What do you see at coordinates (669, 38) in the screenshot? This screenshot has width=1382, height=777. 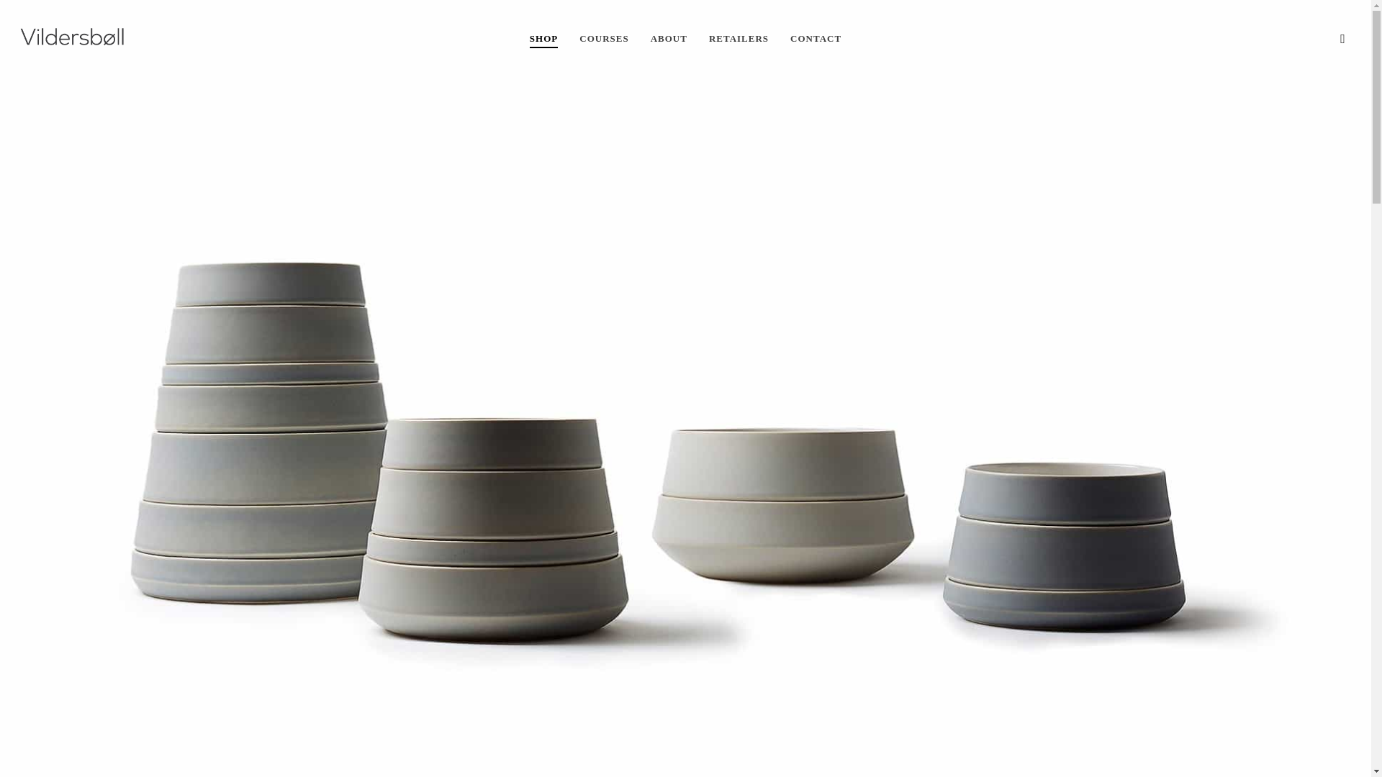 I see `ABOUT` at bounding box center [669, 38].